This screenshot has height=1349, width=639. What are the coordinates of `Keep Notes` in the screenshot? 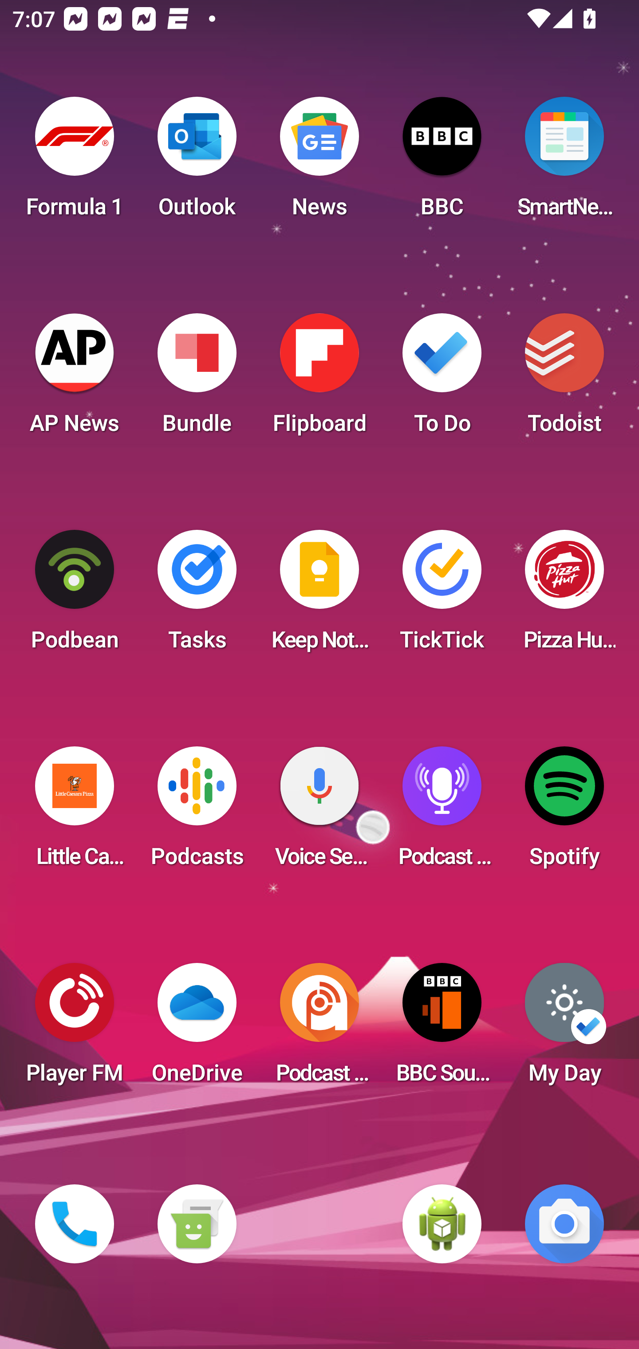 It's located at (319, 596).